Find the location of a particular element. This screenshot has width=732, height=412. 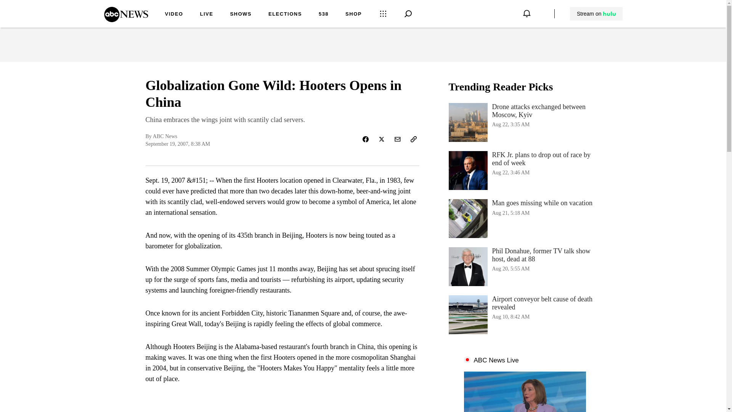

ELECTIONS is located at coordinates (285, 14).